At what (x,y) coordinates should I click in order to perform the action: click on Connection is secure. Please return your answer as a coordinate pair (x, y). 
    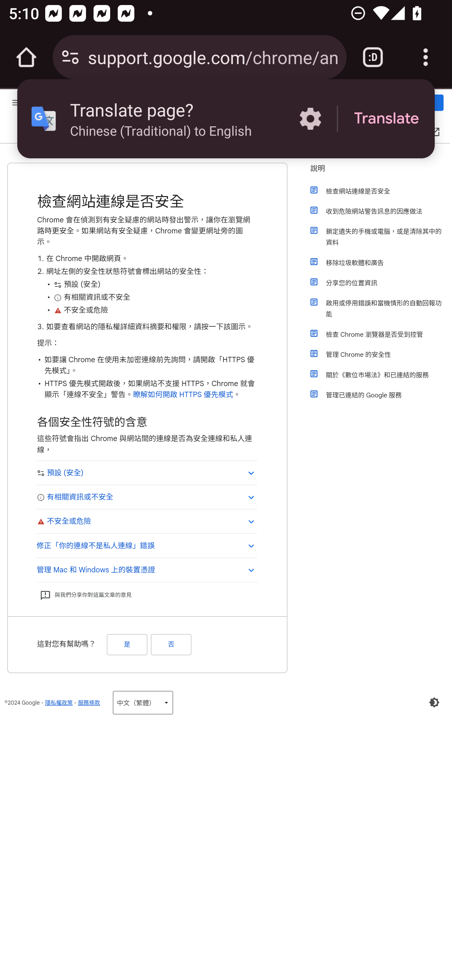
    Looking at the image, I should click on (70, 57).